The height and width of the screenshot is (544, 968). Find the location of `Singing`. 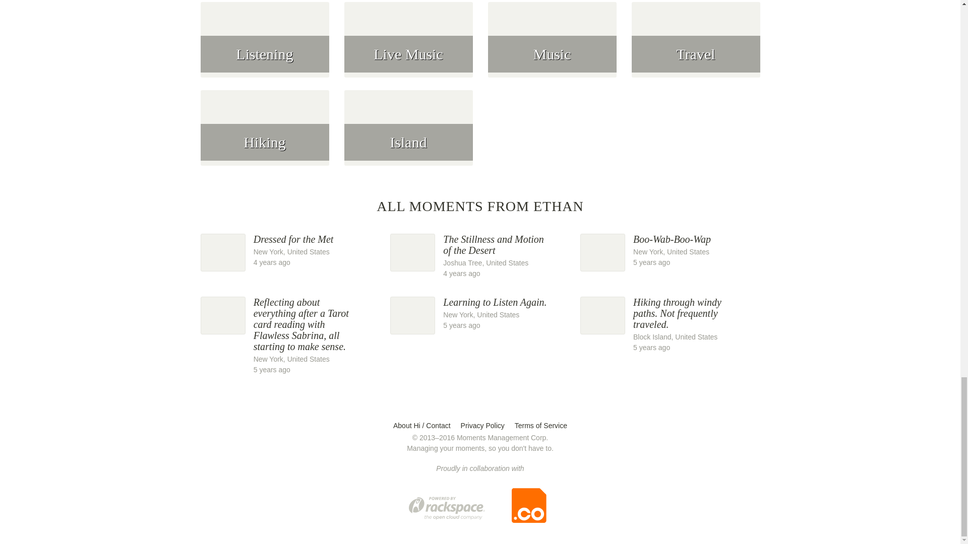

Singing is located at coordinates (290, 250).